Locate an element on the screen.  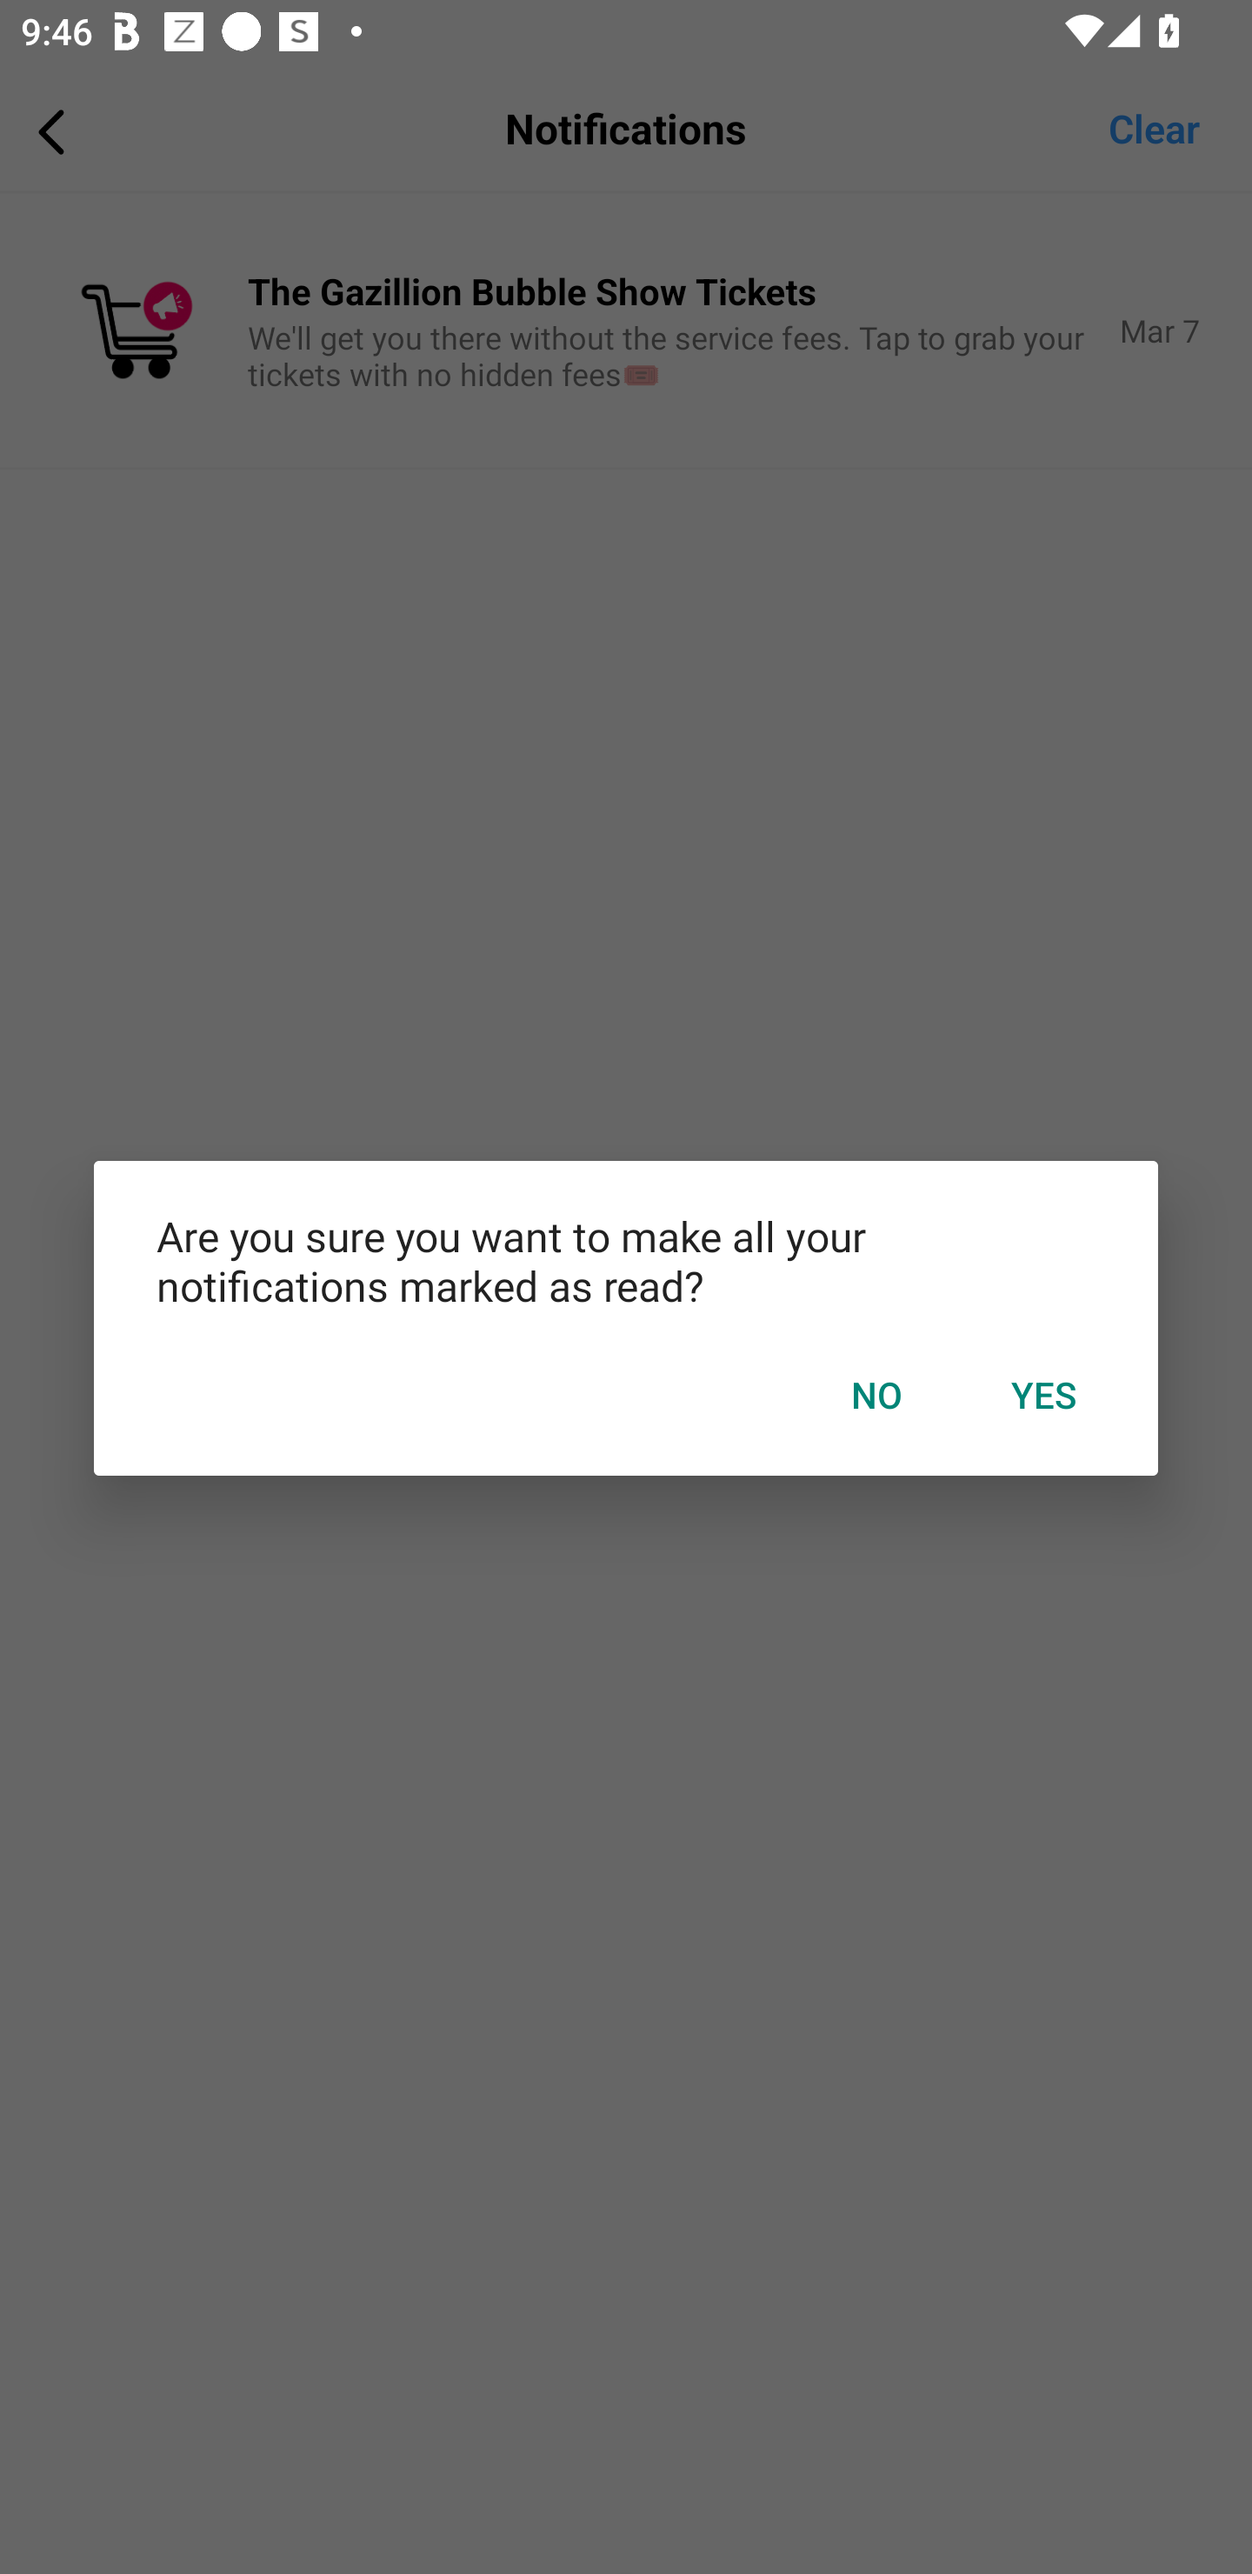
YES is located at coordinates (1043, 1395).